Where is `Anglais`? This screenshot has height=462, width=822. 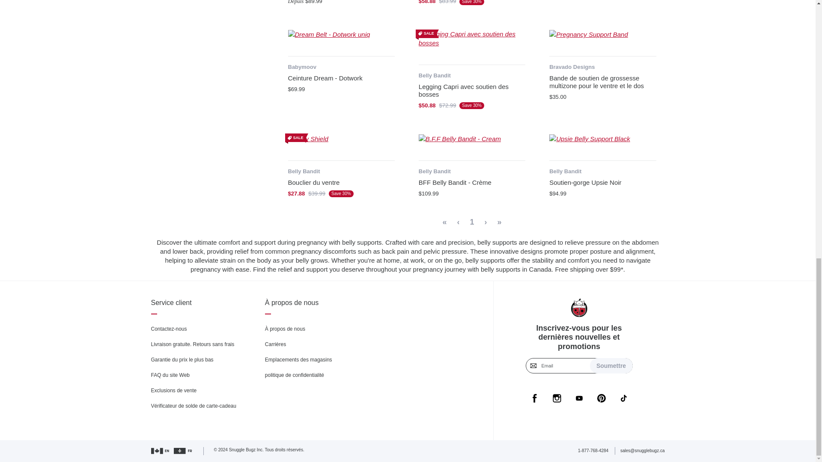
Anglais is located at coordinates (160, 451).